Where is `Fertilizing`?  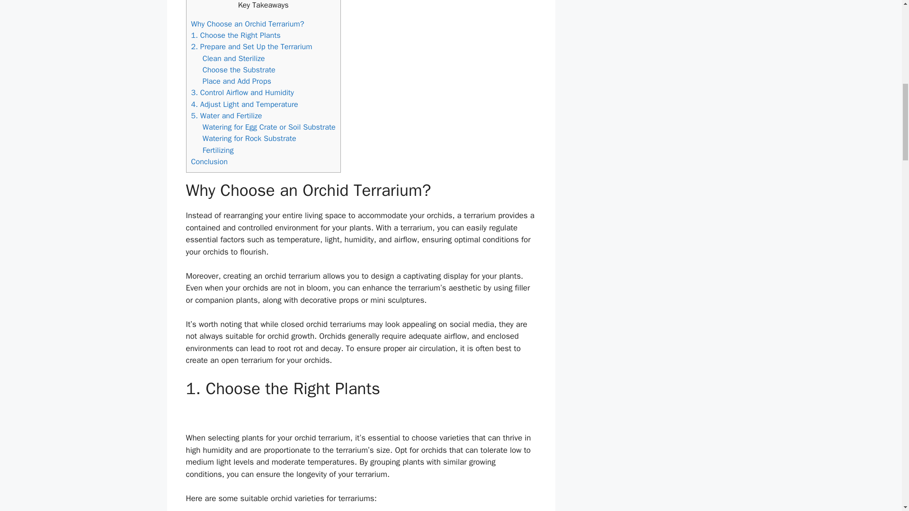 Fertilizing is located at coordinates (218, 150).